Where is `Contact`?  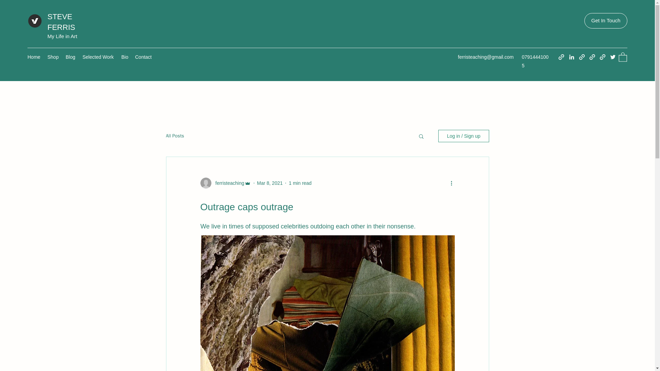
Contact is located at coordinates (144, 57).